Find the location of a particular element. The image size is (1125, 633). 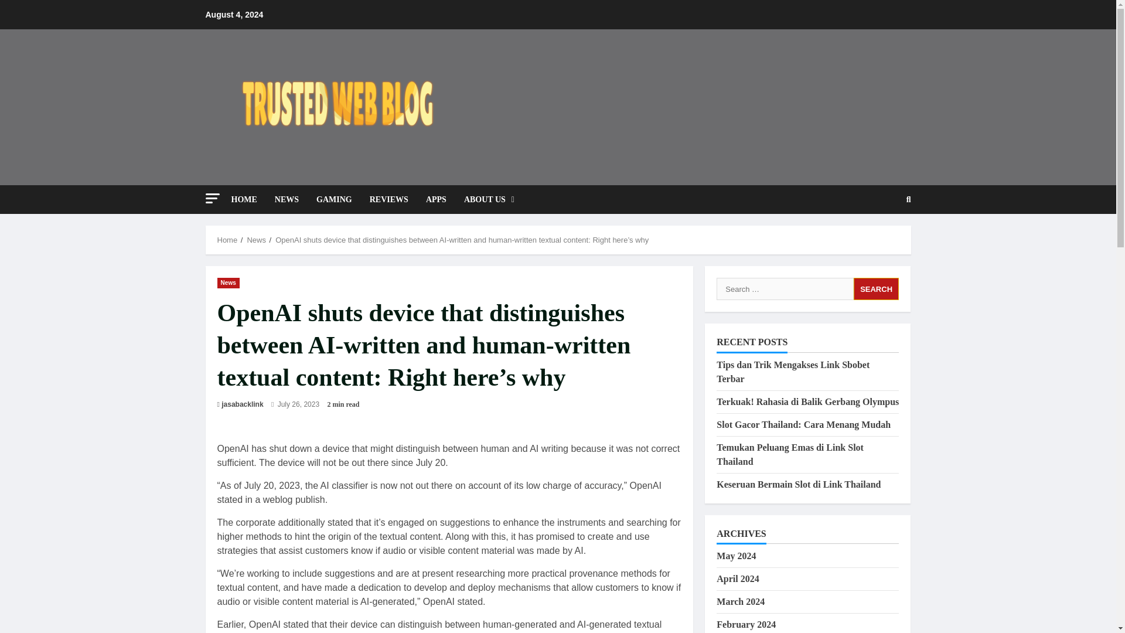

jasabacklink is located at coordinates (243, 404).